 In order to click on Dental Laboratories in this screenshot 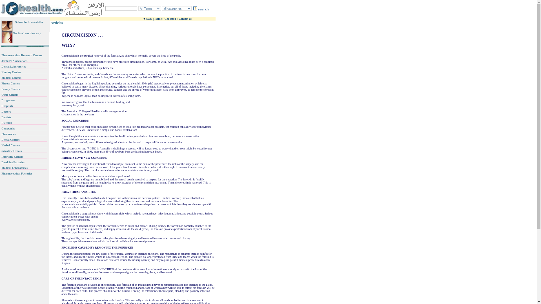, I will do `click(14, 66)`.